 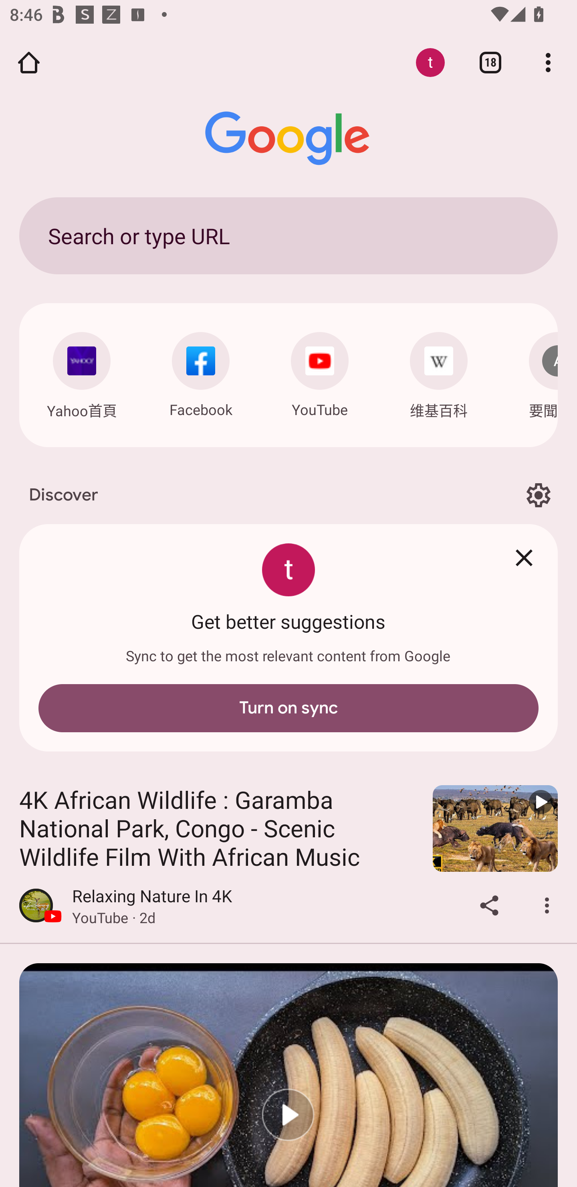 What do you see at coordinates (438, 372) in the screenshot?
I see `Navigate: 维基百科: zh.m.wikipedia.org 维基百科` at bounding box center [438, 372].